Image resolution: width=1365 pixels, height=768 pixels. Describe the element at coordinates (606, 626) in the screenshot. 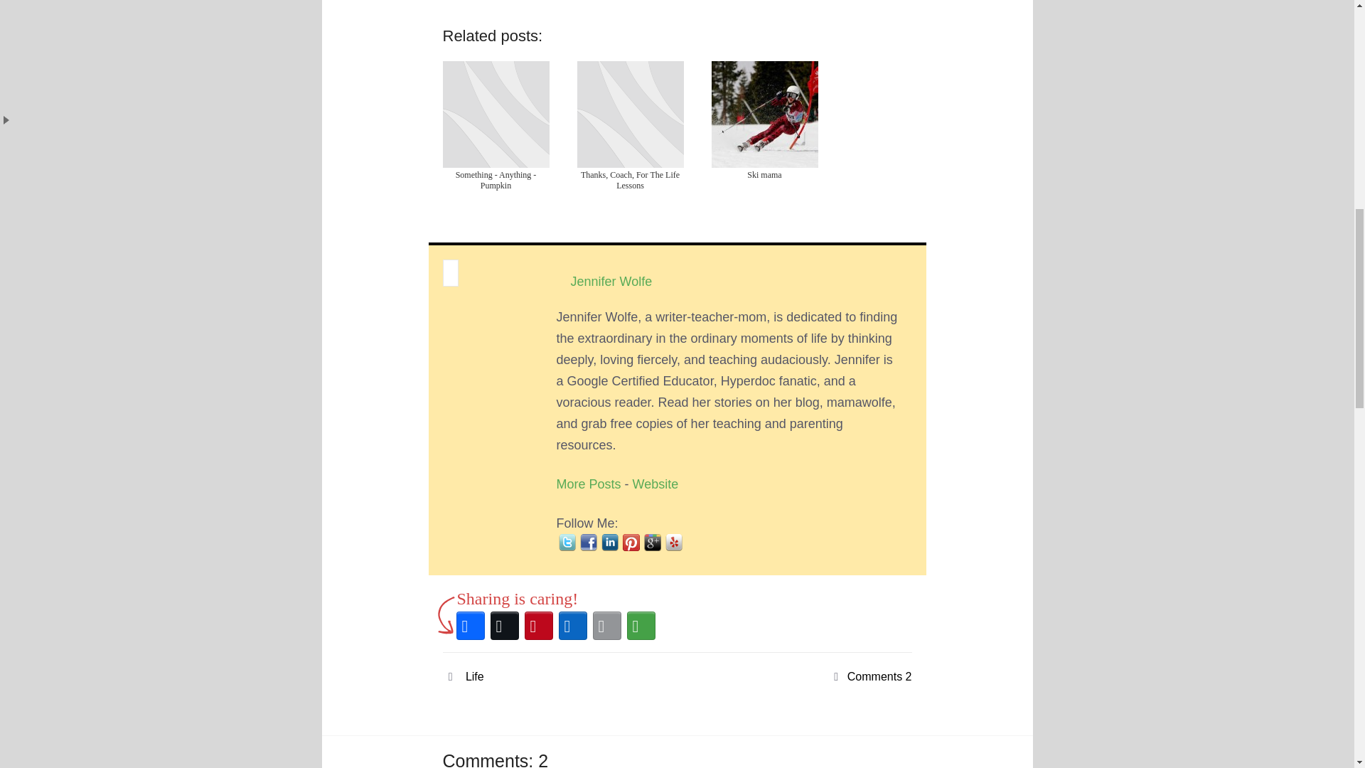

I see `Email This` at that location.